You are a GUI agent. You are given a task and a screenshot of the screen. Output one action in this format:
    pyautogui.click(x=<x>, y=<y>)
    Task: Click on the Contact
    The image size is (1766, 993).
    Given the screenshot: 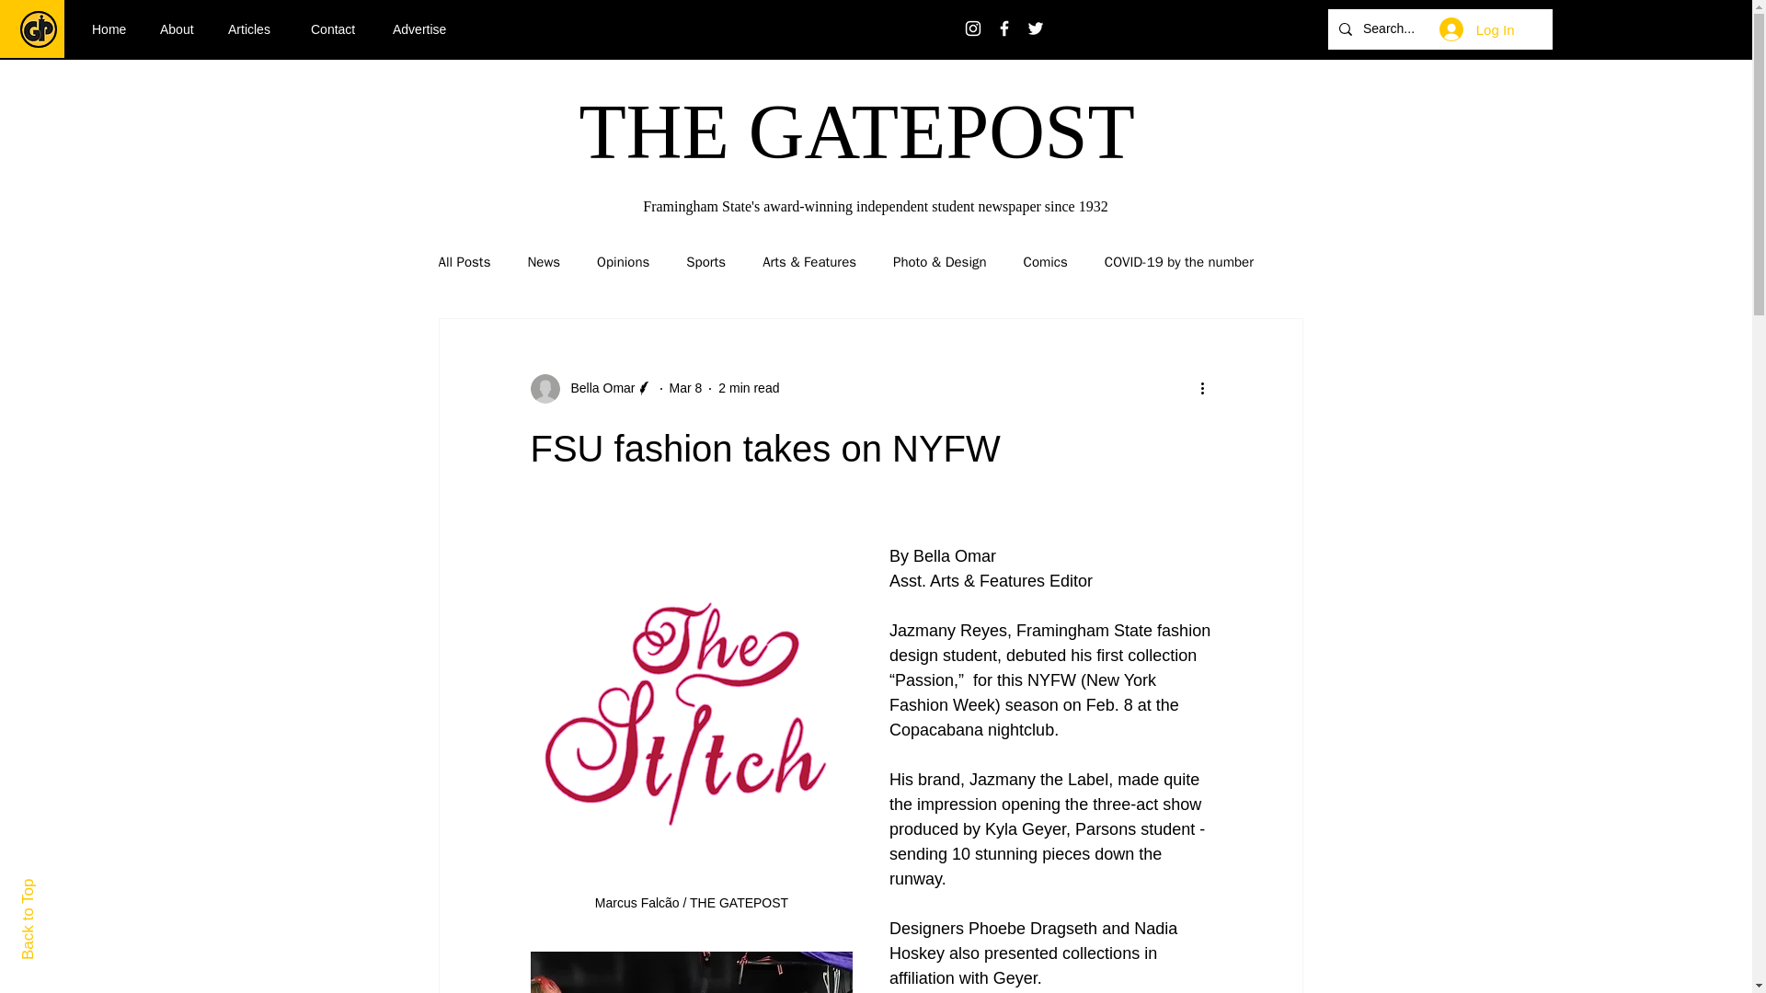 What is the action you would take?
    pyautogui.click(x=338, y=29)
    